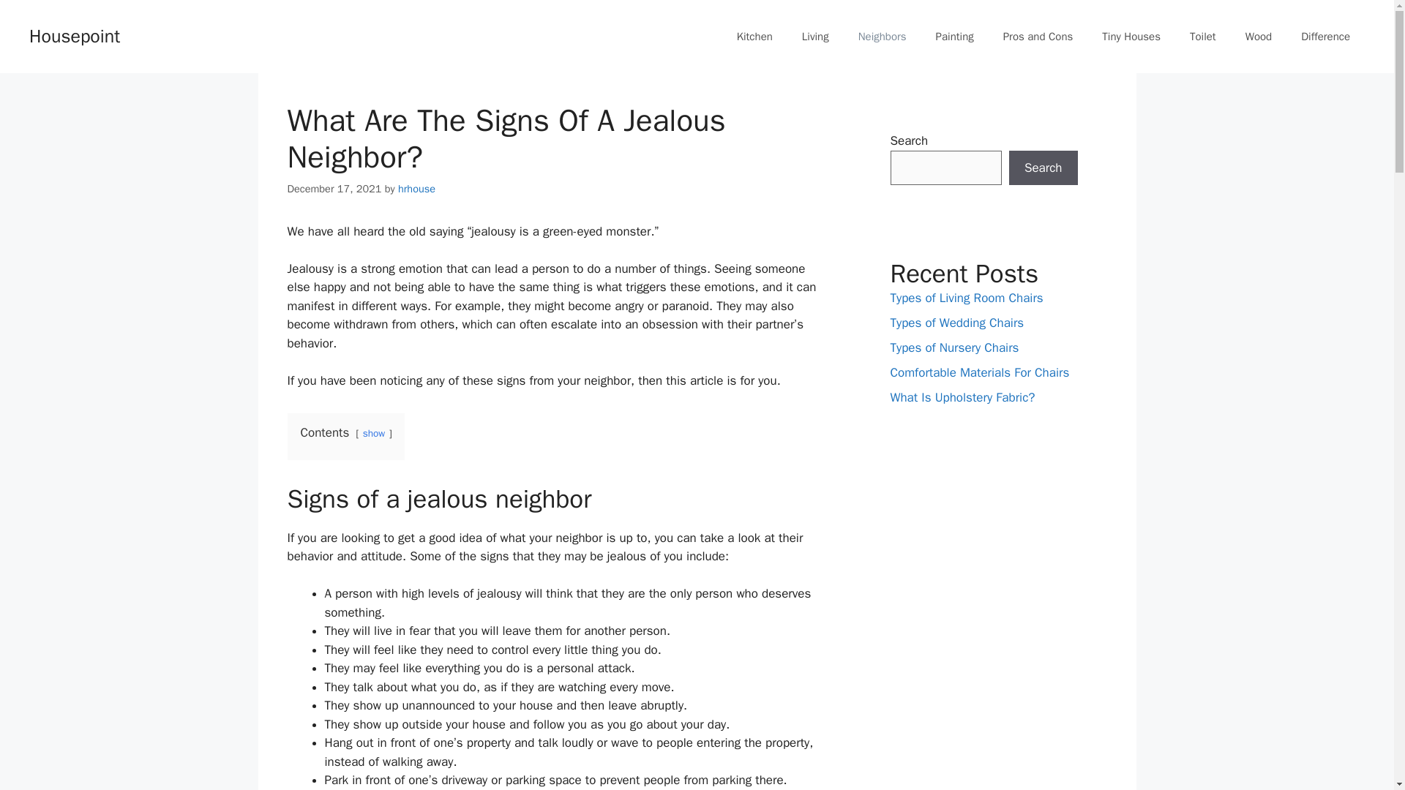 This screenshot has width=1405, height=790. I want to click on Tiny Houses, so click(1131, 37).